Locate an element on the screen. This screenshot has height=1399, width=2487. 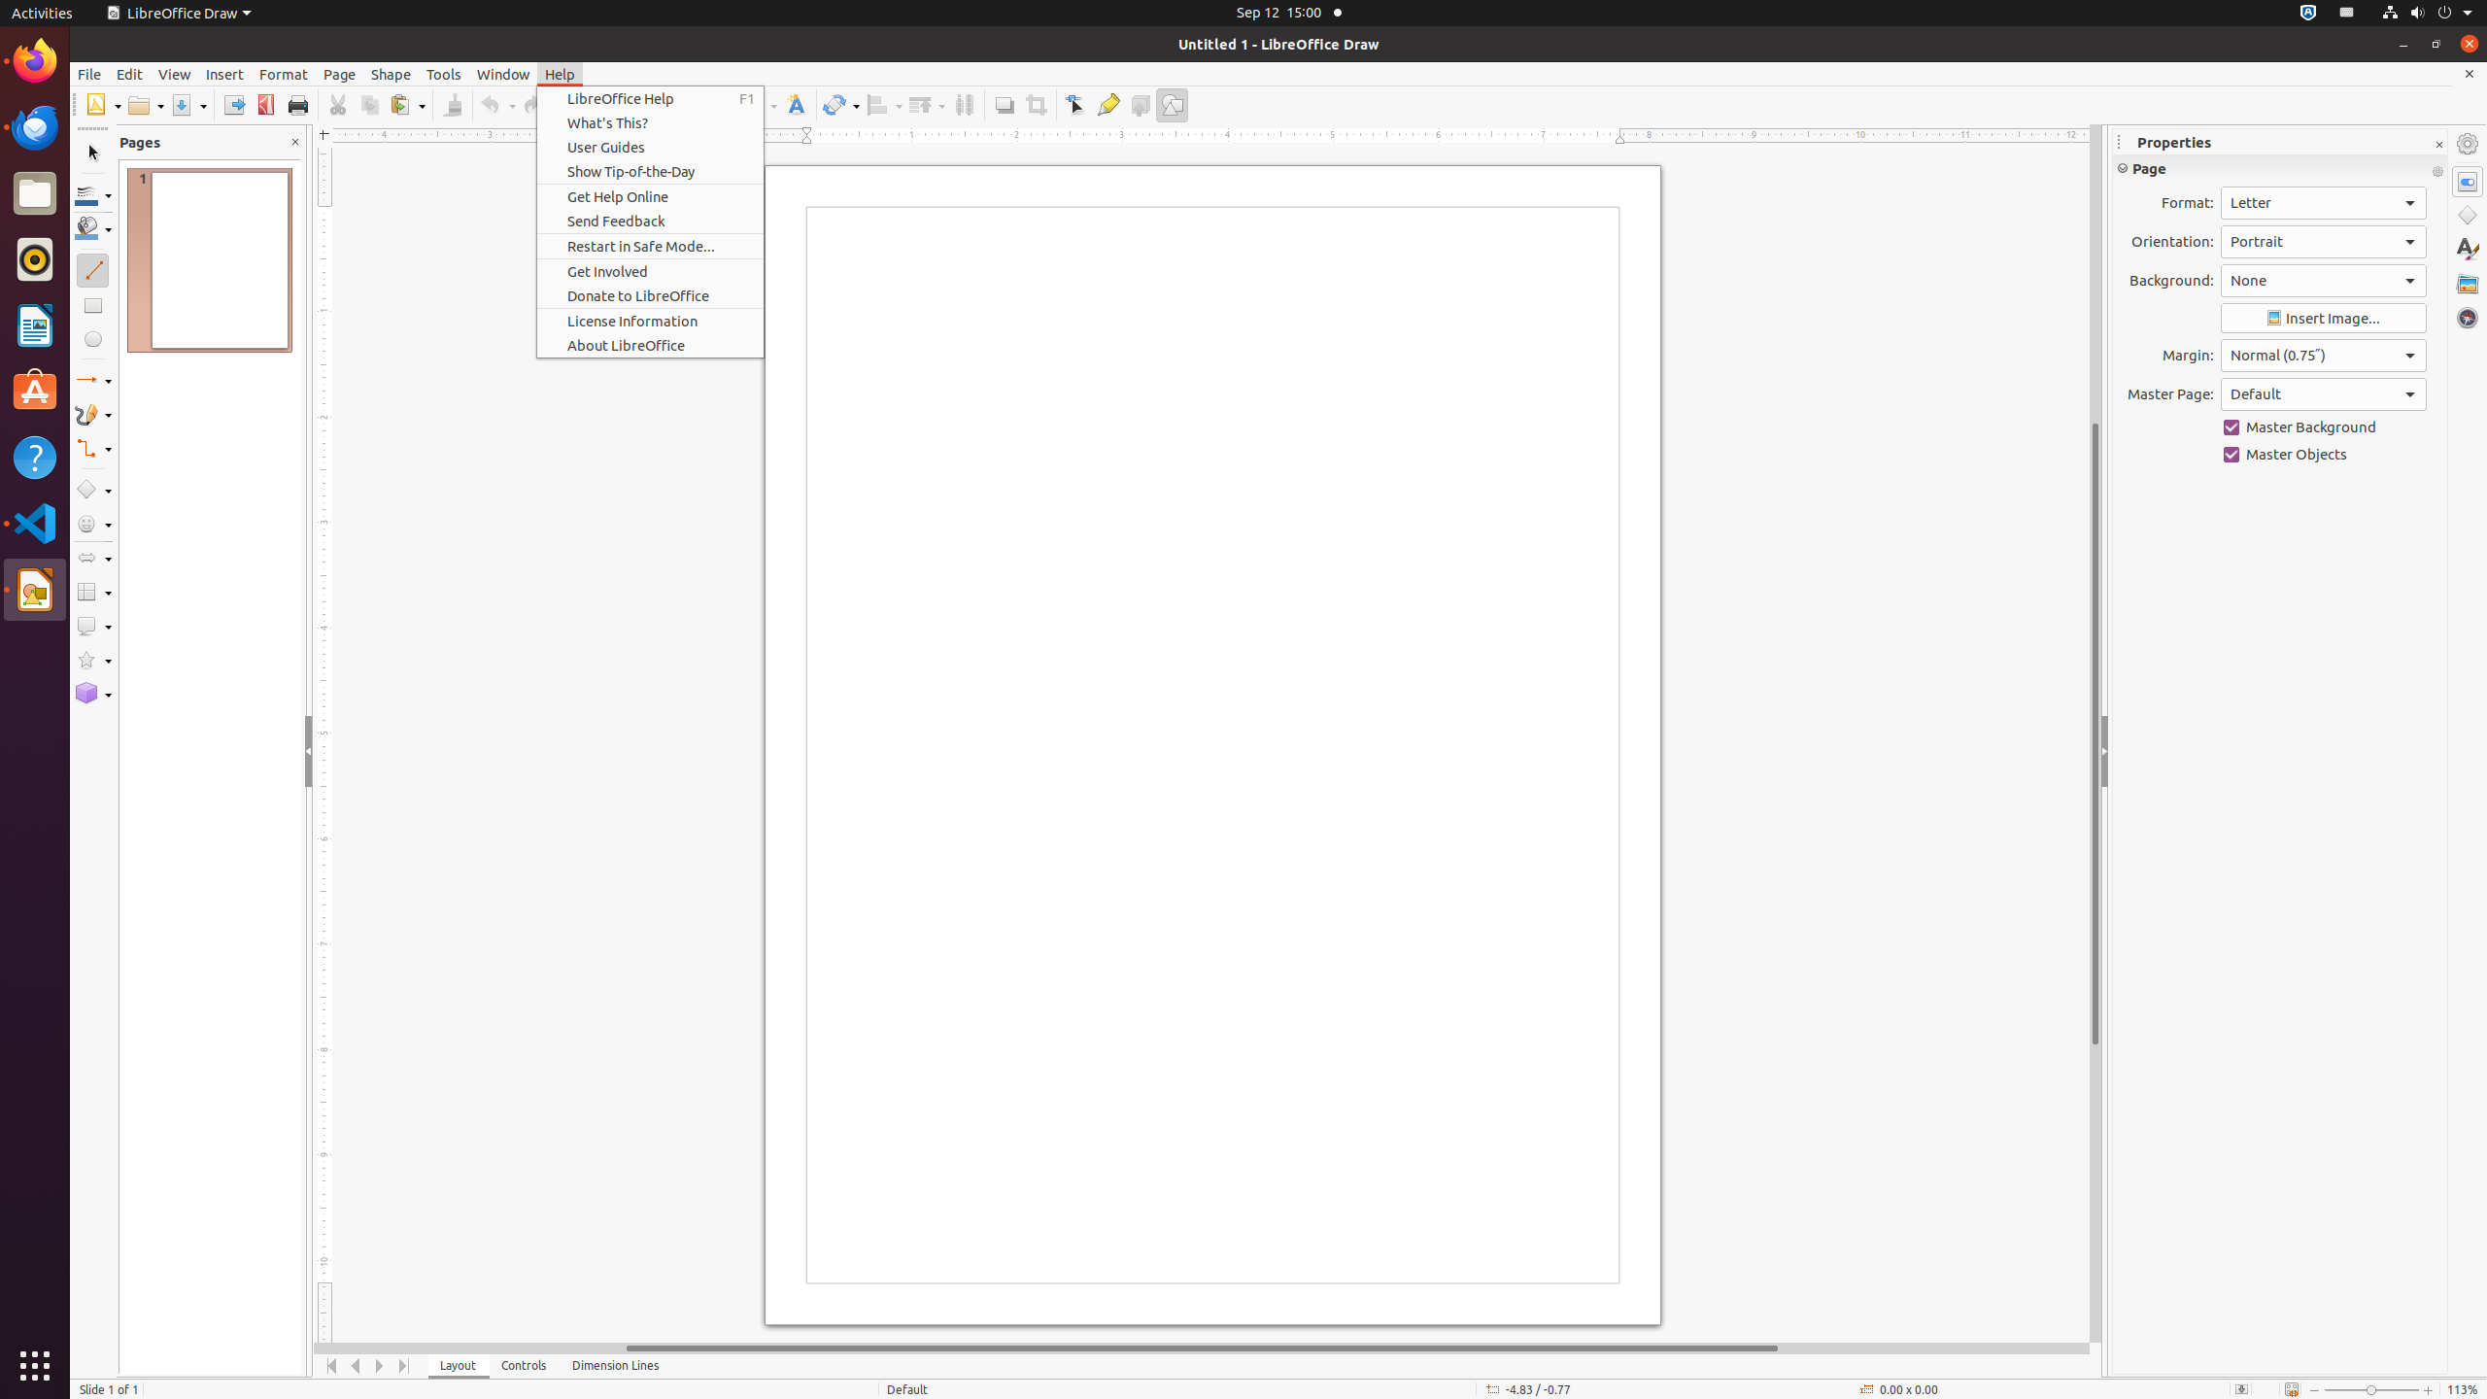
Page is located at coordinates (340, 74).